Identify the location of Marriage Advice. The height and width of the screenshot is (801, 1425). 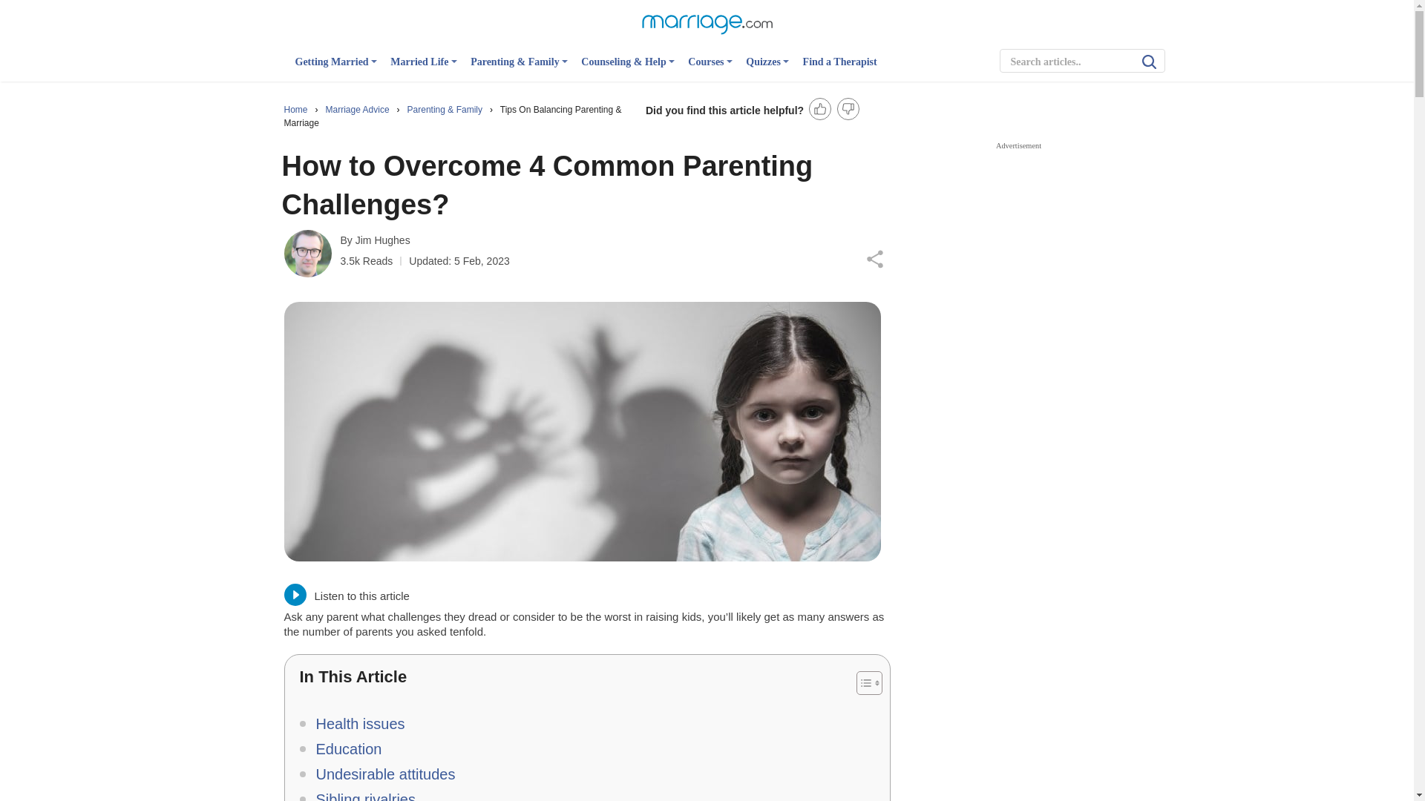
(359, 110).